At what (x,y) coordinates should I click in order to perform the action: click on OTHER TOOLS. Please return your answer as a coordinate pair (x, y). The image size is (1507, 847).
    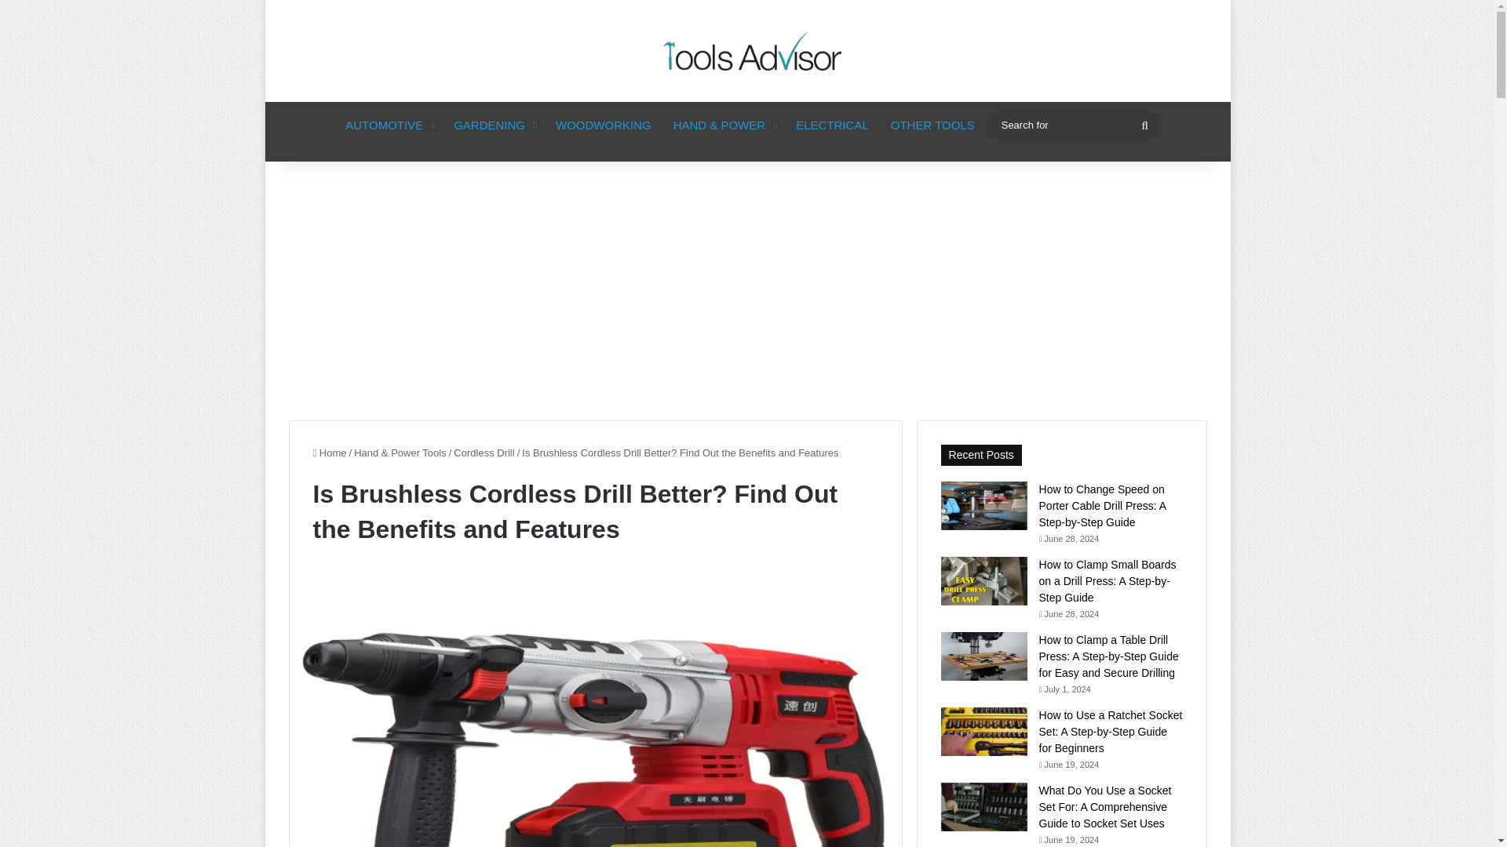
    Looking at the image, I should click on (932, 125).